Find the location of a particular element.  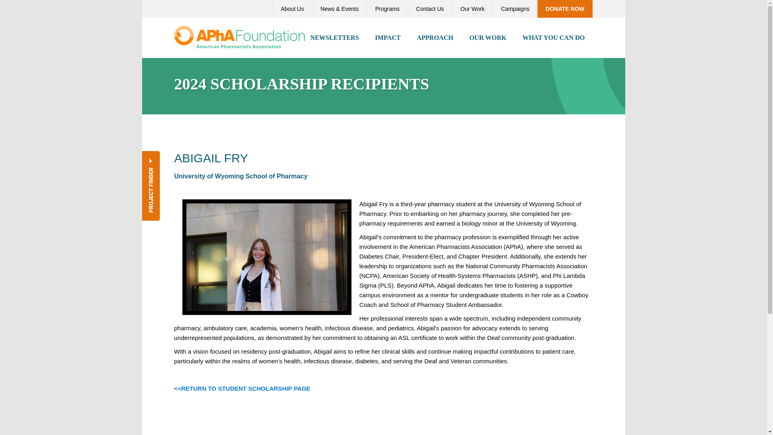

Newsletters is located at coordinates (335, 38).